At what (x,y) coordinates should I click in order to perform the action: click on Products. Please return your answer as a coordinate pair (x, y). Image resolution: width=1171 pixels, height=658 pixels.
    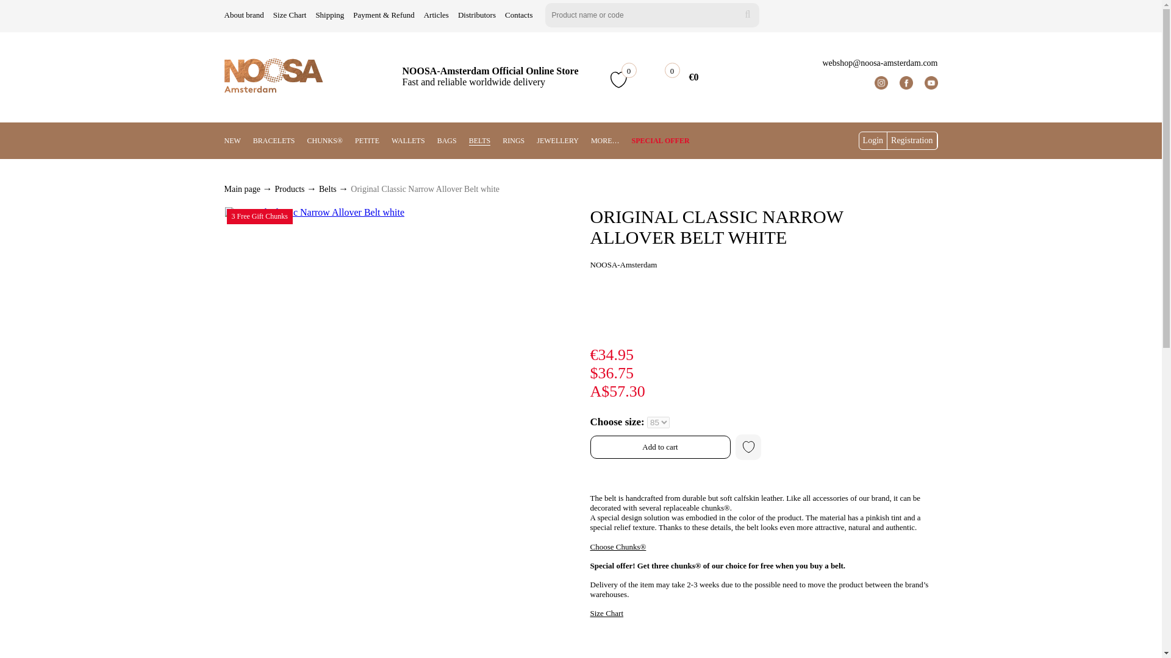
    Looking at the image, I should click on (290, 189).